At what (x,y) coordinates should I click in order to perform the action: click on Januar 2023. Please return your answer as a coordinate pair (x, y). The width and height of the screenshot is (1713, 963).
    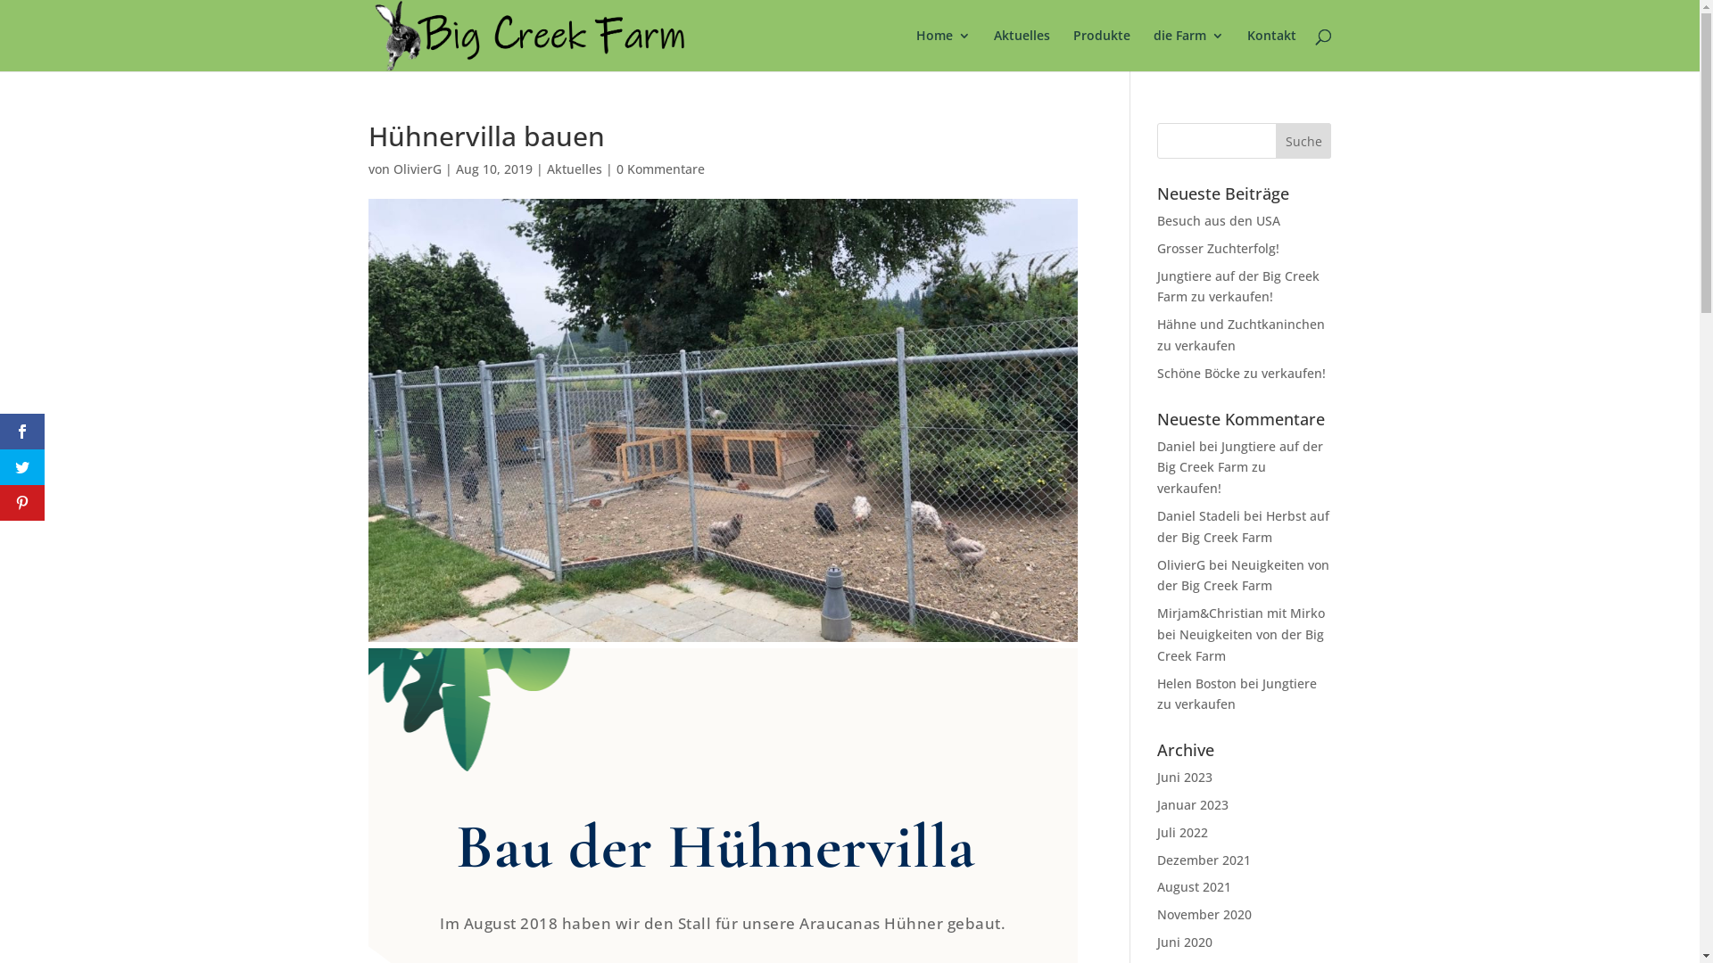
    Looking at the image, I should click on (1193, 804).